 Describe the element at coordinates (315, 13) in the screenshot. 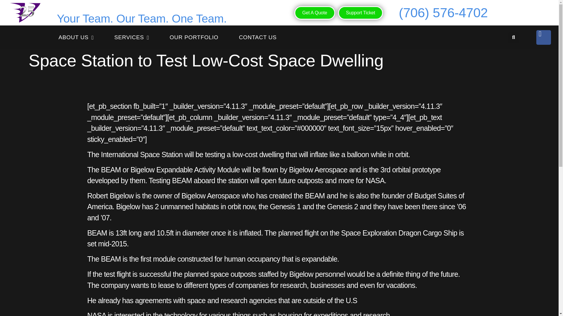

I see `Get A Quote` at that location.